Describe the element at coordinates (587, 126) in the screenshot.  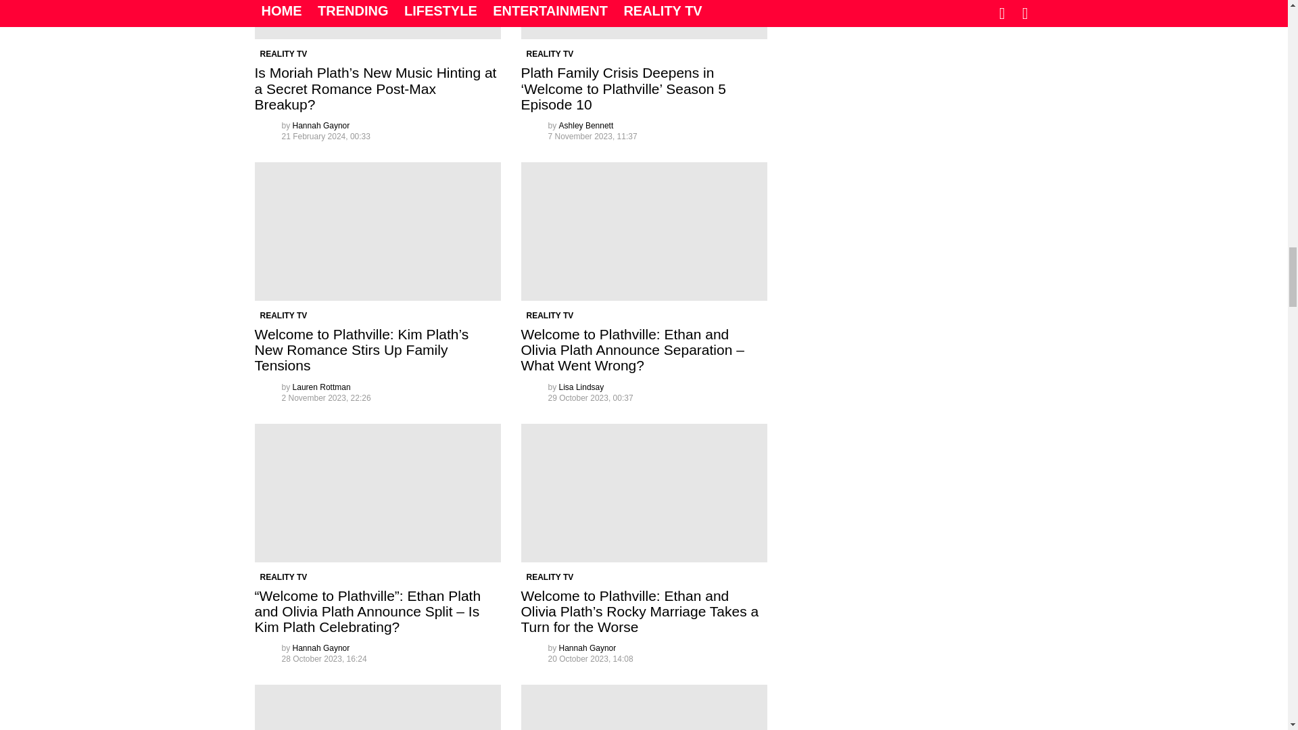
I see `Posts by Ashley Bennett` at that location.